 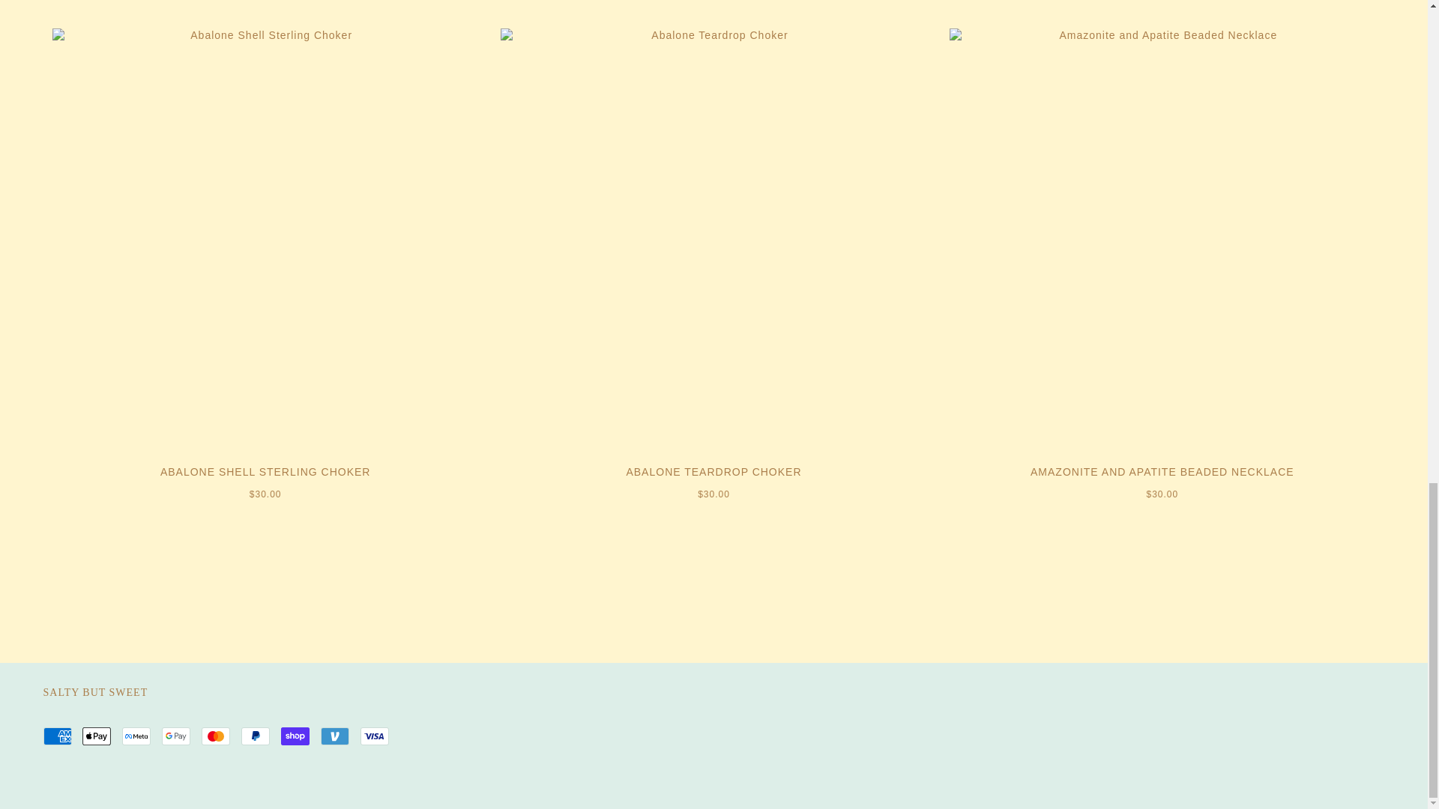 I want to click on Shop Pay, so click(x=295, y=736).